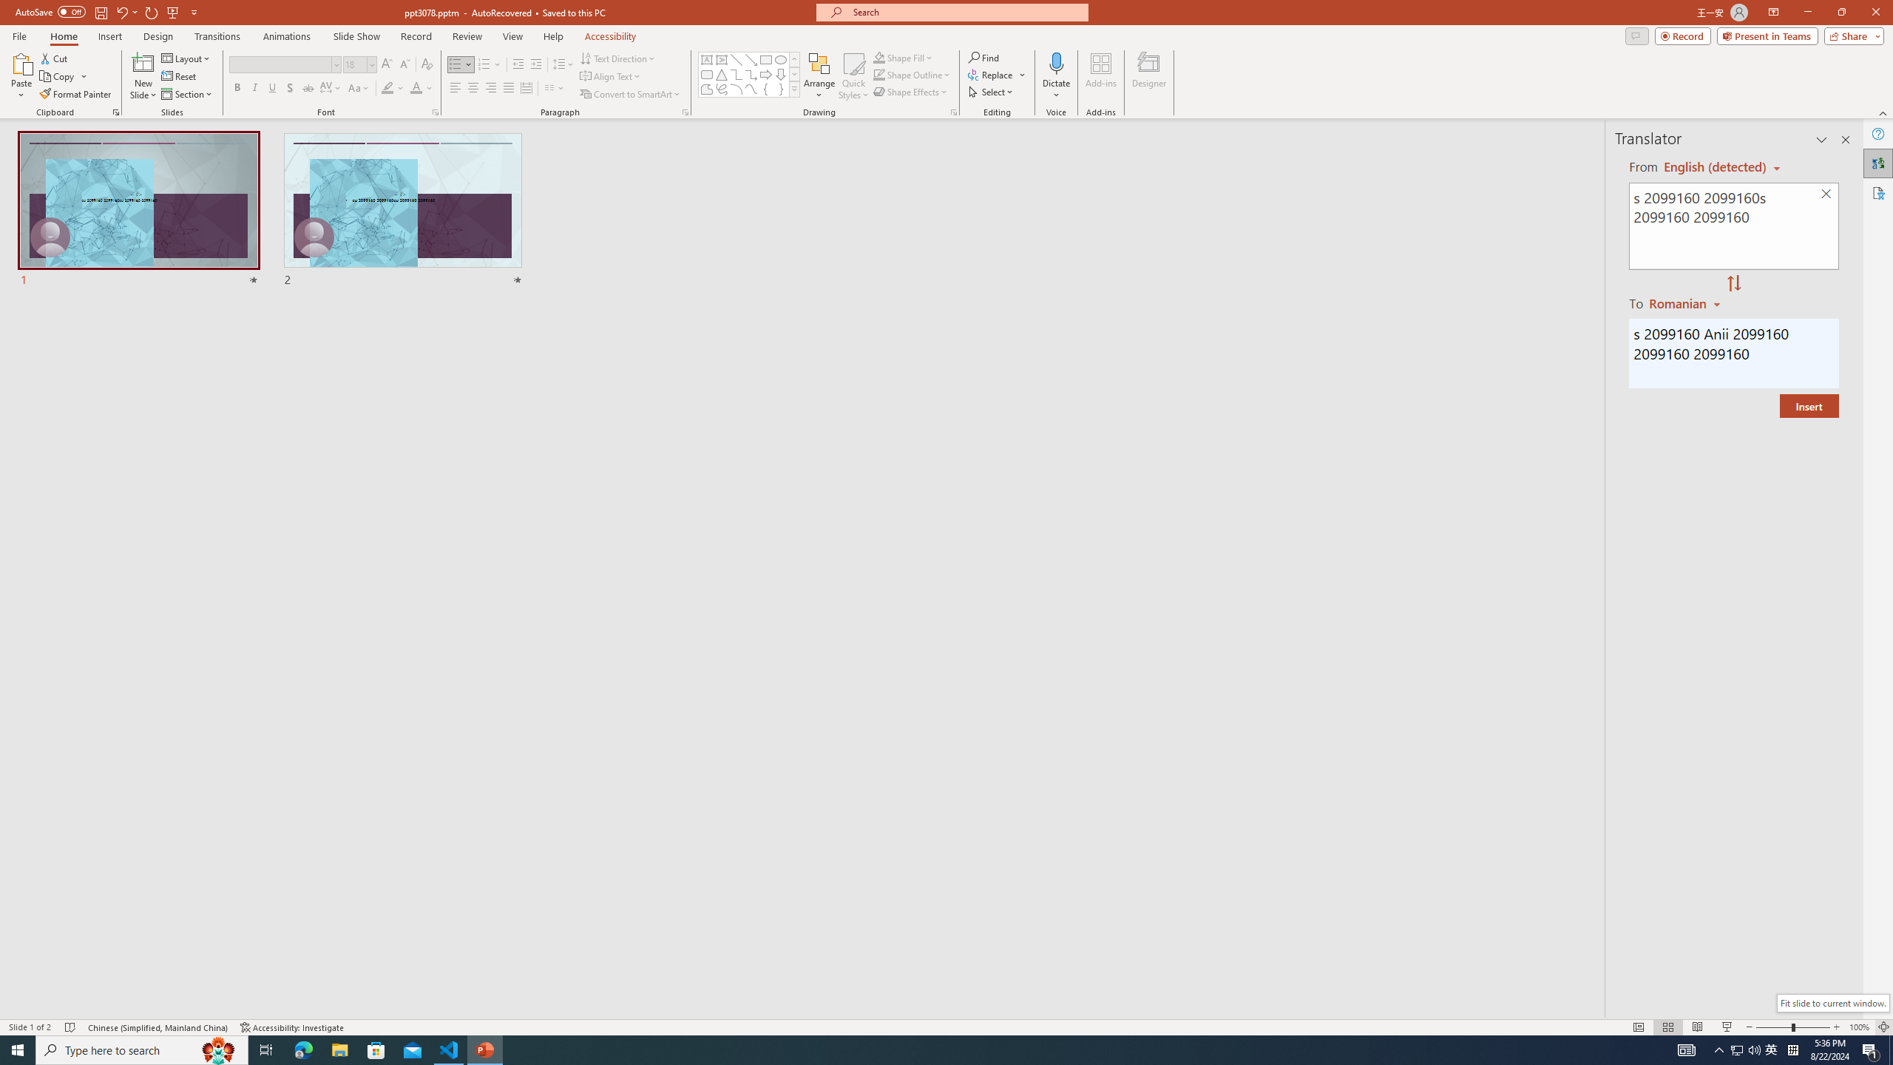 The image size is (1893, 1065). I want to click on Shape Fill Dark Green, Accent 2, so click(878, 58).